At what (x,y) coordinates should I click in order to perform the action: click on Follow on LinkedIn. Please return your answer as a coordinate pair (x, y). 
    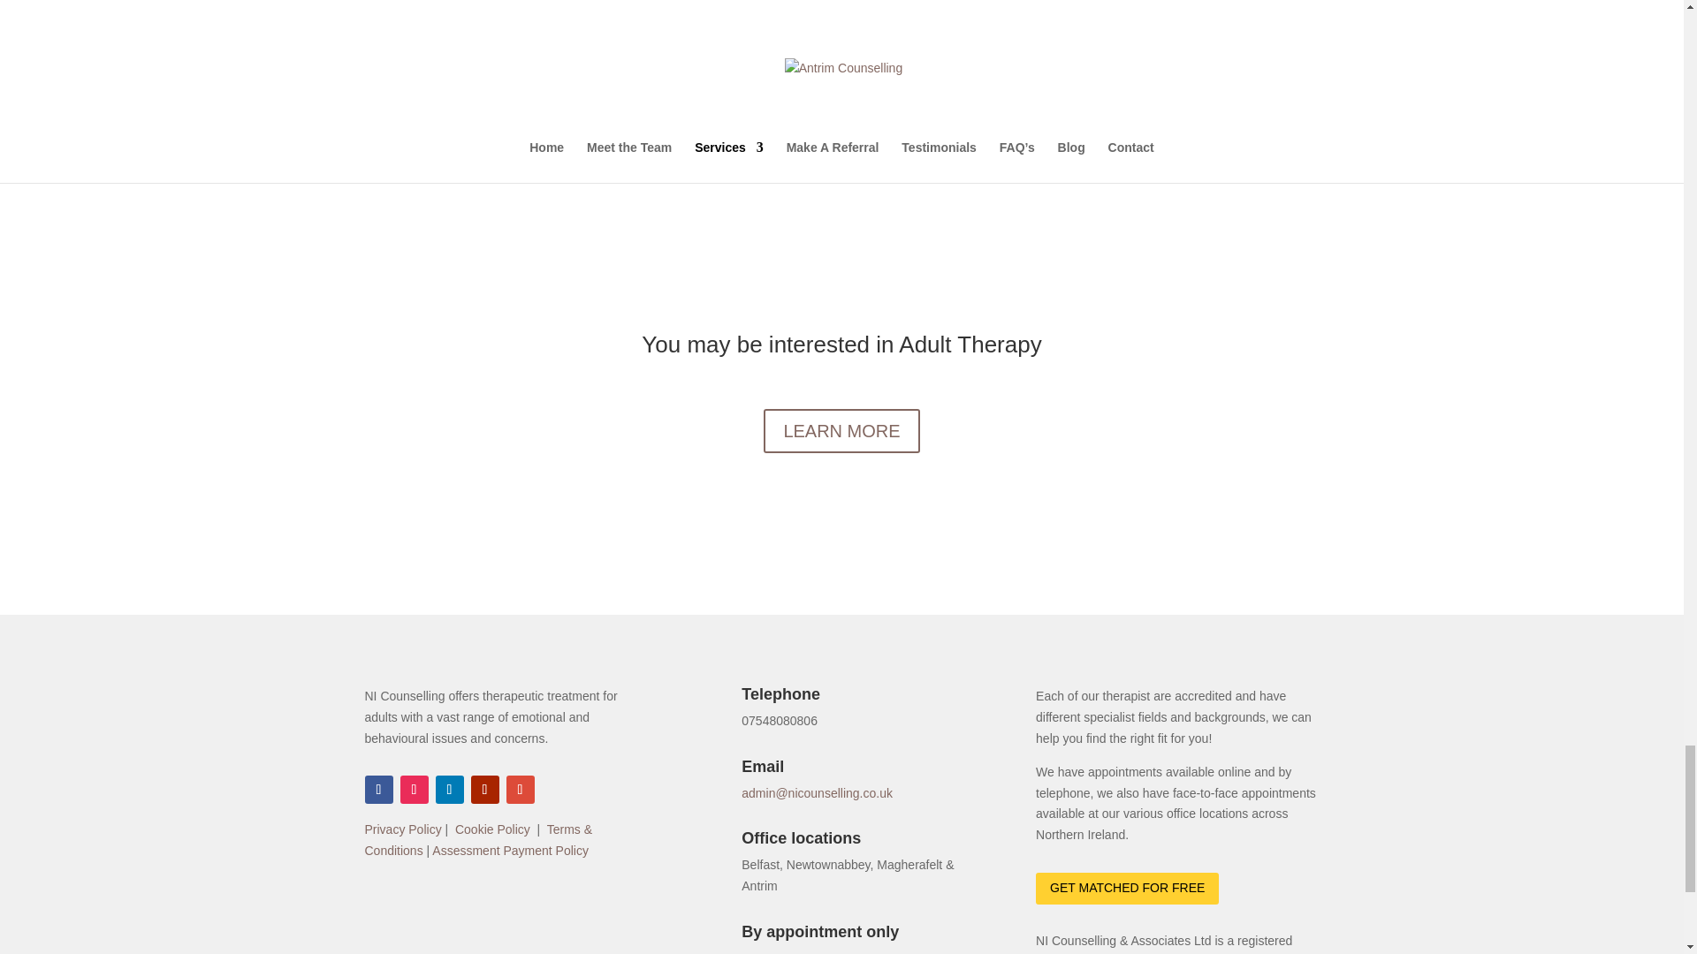
    Looking at the image, I should click on (449, 790).